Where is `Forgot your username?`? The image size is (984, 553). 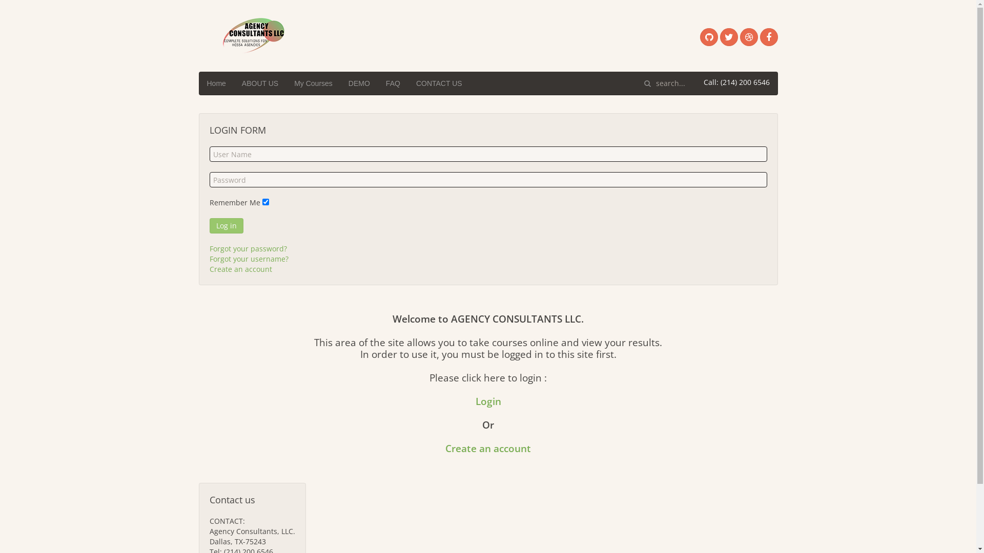
Forgot your username? is located at coordinates (249, 259).